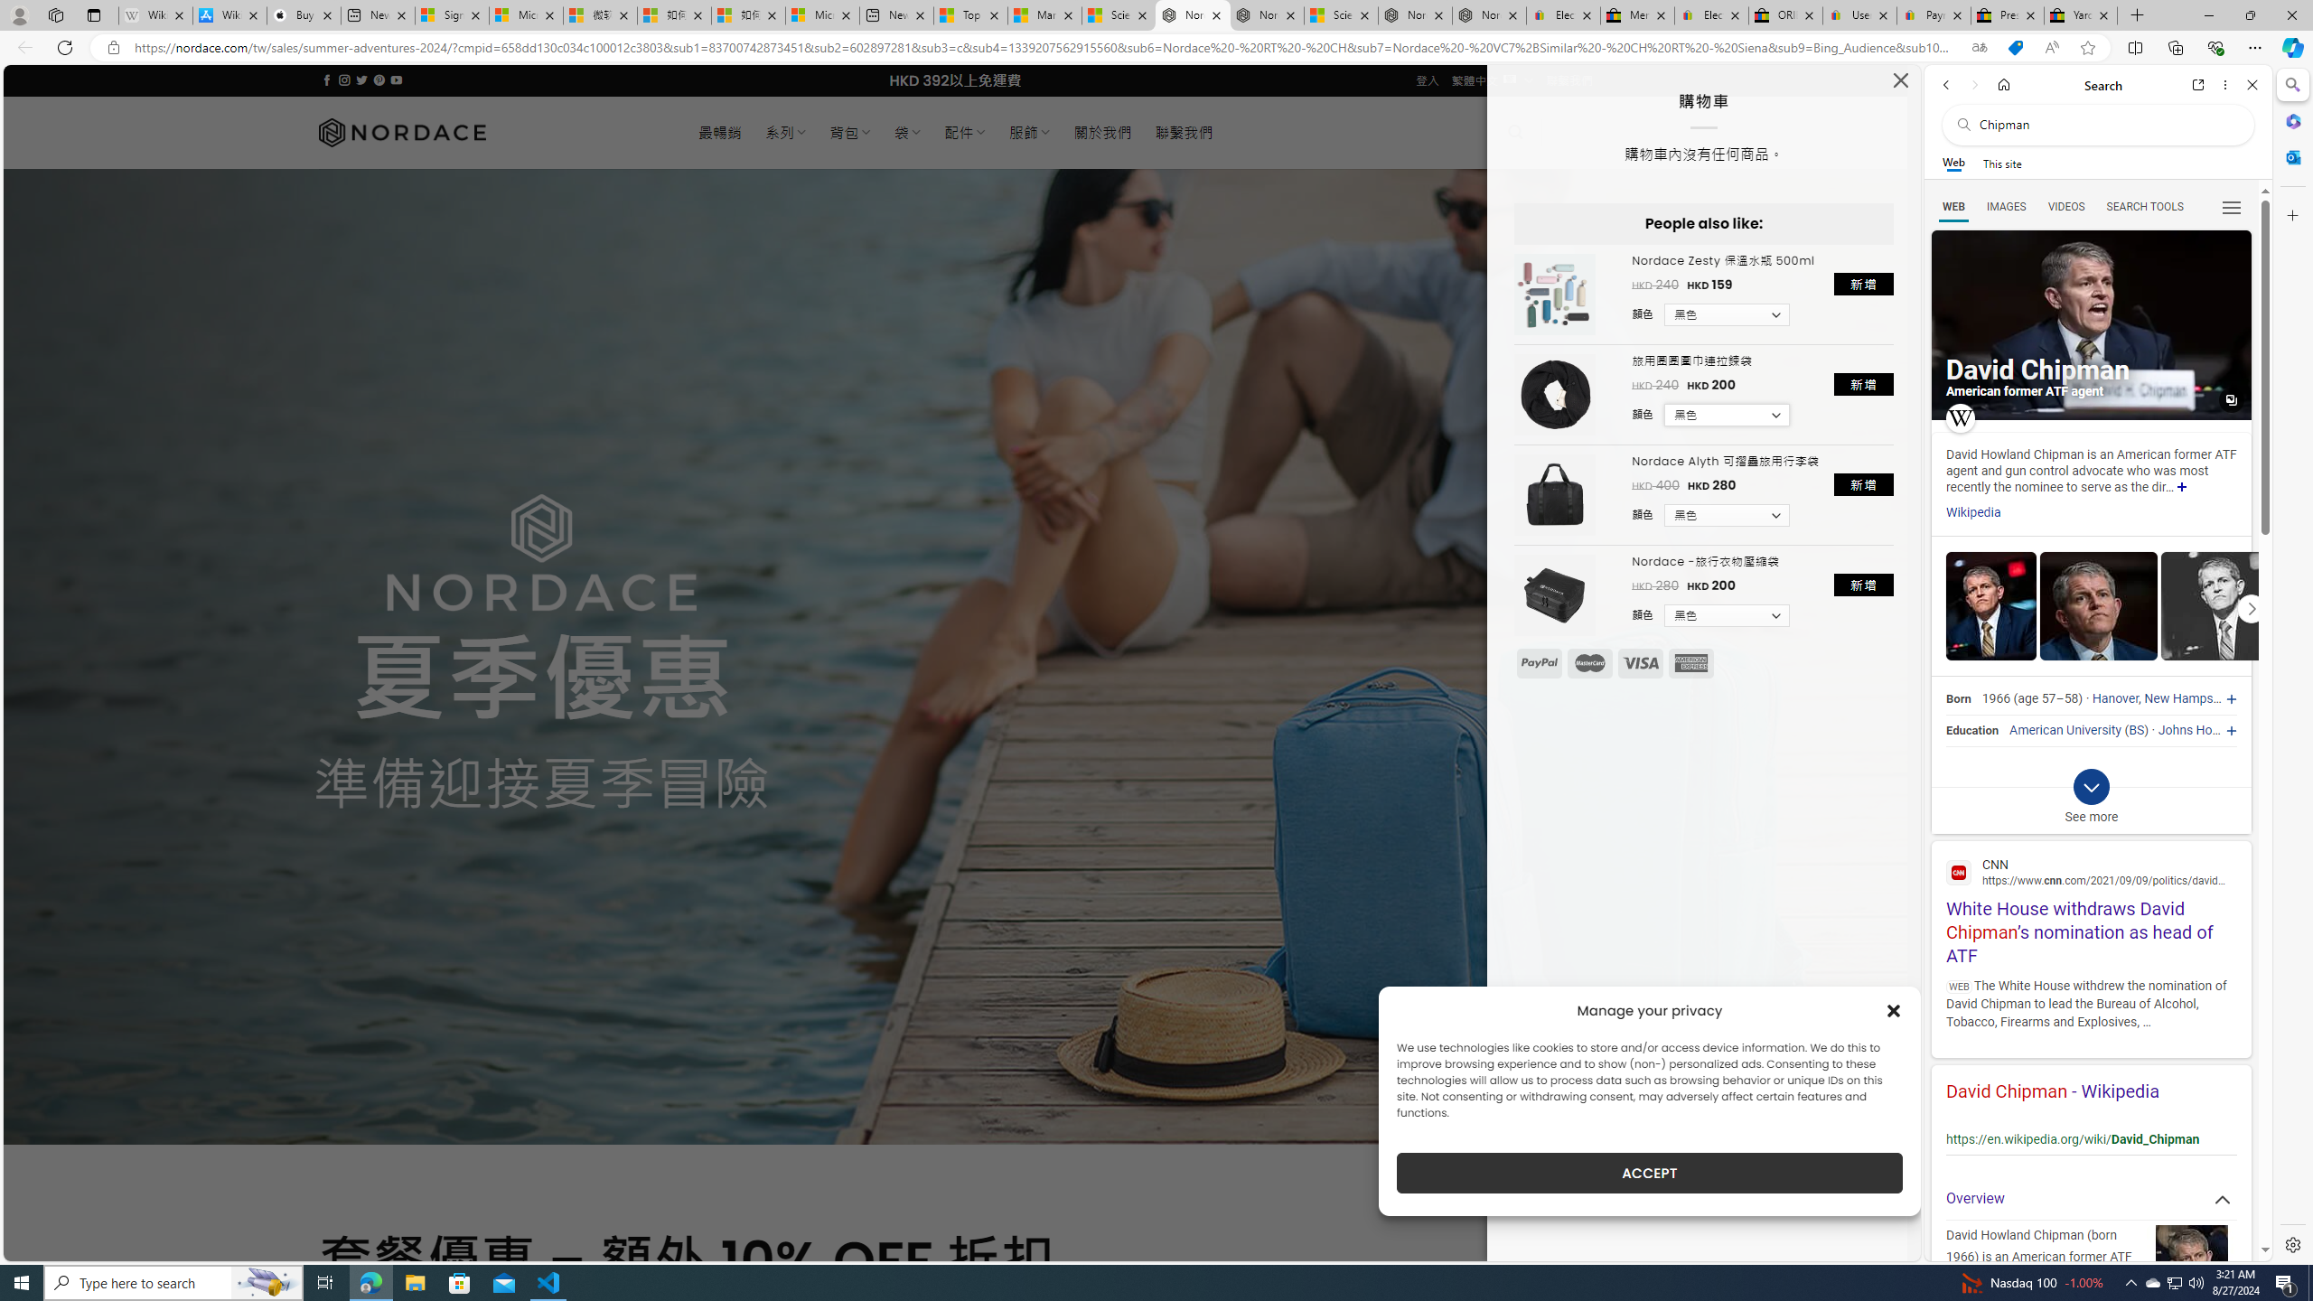  What do you see at coordinates (2175, 47) in the screenshot?
I see `Collections` at bounding box center [2175, 47].